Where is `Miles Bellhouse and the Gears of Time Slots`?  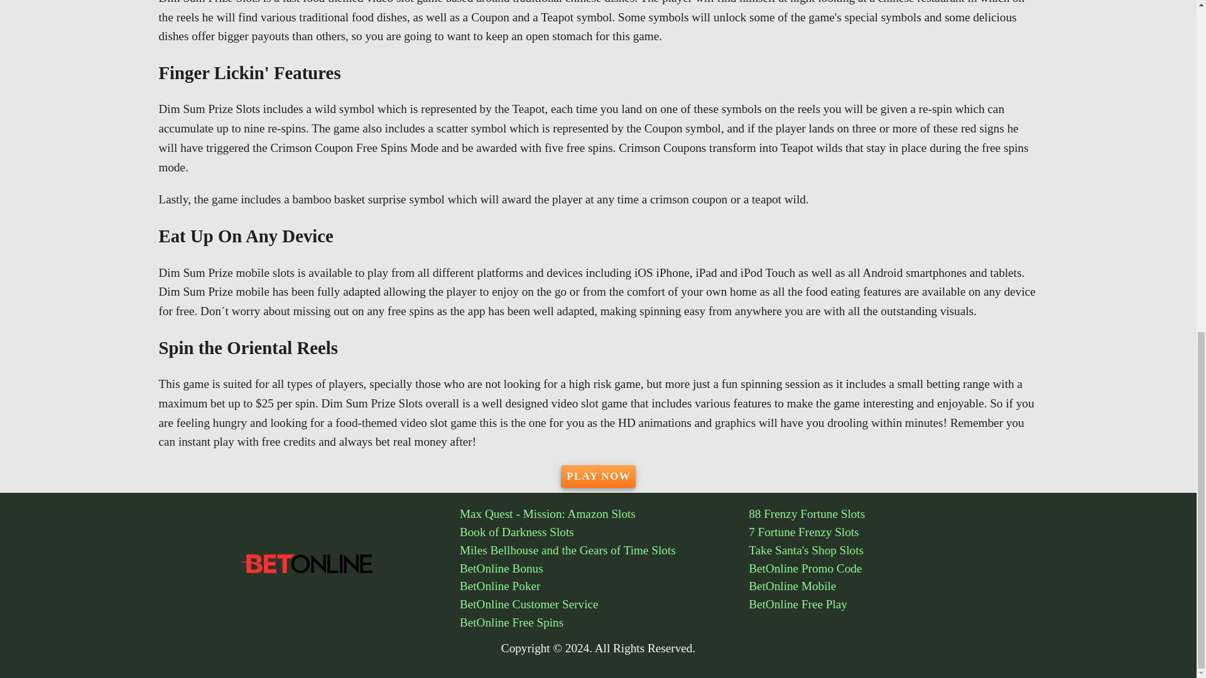 Miles Bellhouse and the Gears of Time Slots is located at coordinates (604, 551).